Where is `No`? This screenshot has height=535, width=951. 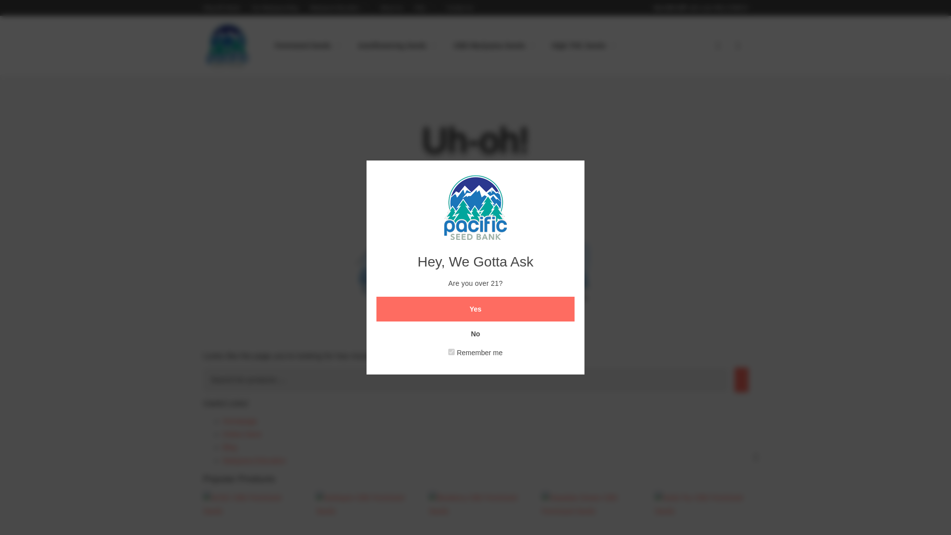 No is located at coordinates (475, 334).